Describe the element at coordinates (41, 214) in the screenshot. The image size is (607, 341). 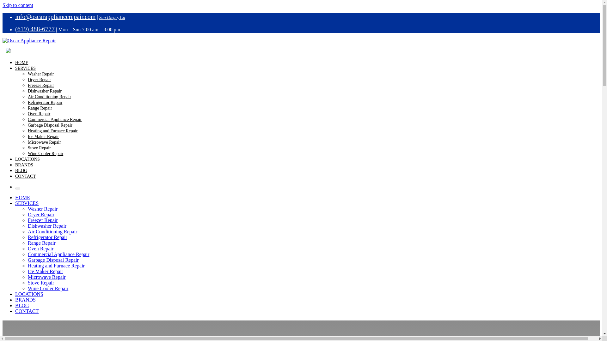
I see `Dryer Repair` at that location.